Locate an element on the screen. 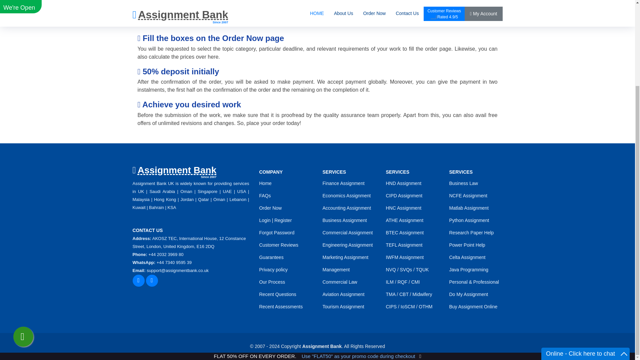 Image resolution: width=640 pixels, height=360 pixels. Recent Questions is located at coordinates (277, 294).